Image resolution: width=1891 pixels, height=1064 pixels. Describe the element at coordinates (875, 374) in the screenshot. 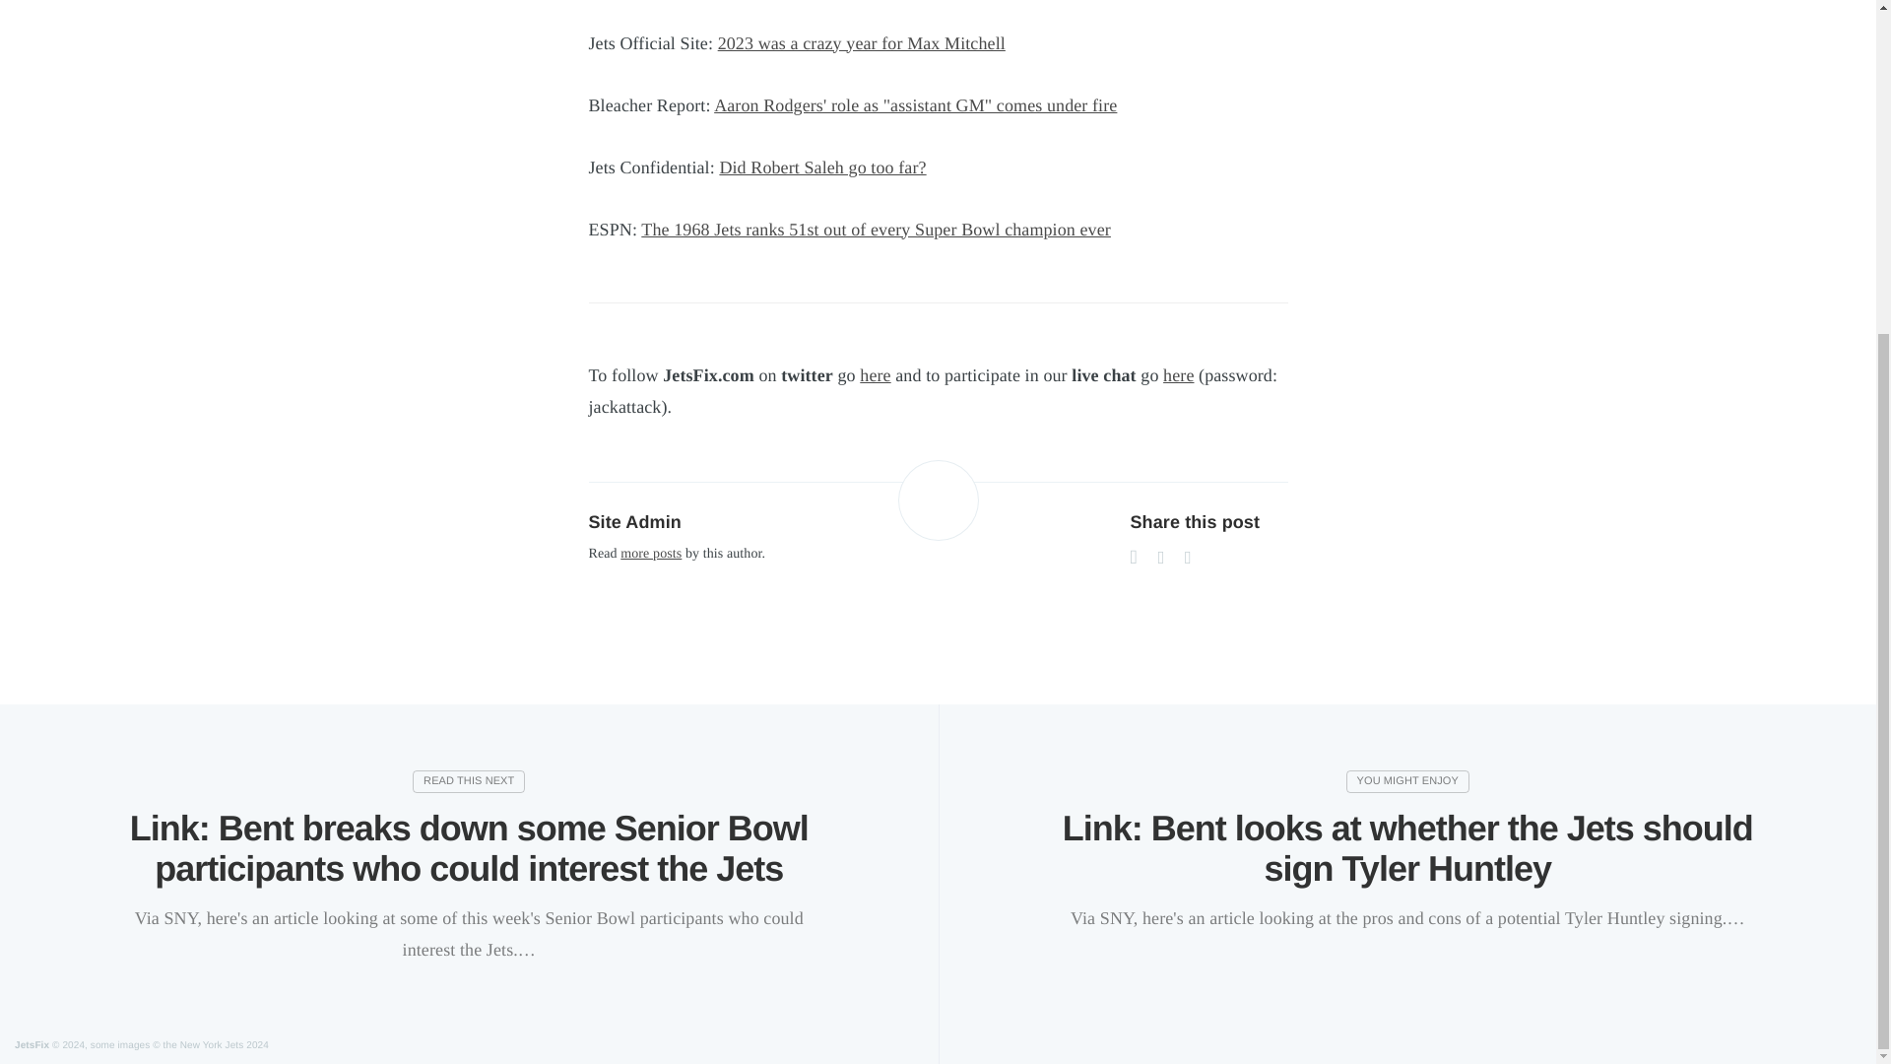

I see `here` at that location.